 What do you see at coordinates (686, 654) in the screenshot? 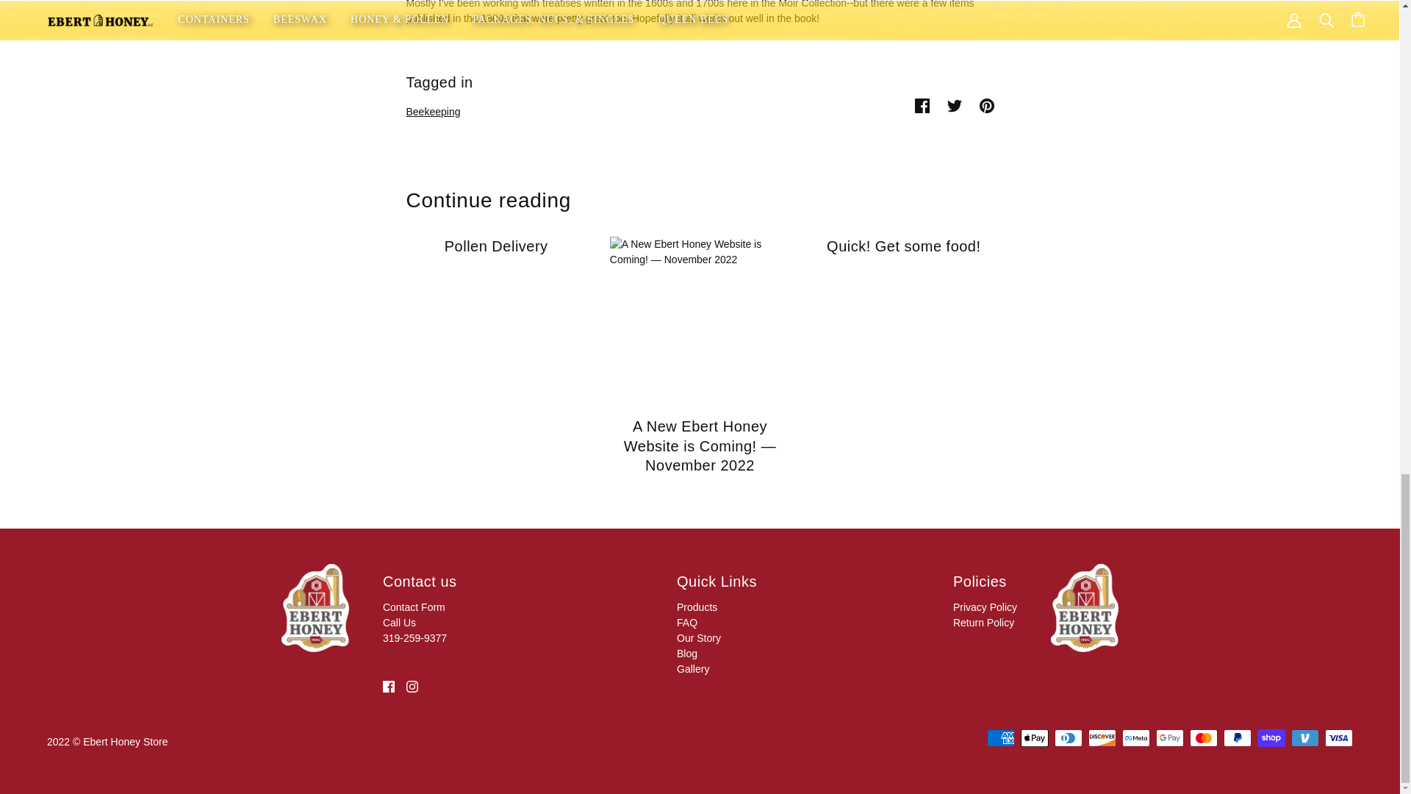
I see `Blog` at bounding box center [686, 654].